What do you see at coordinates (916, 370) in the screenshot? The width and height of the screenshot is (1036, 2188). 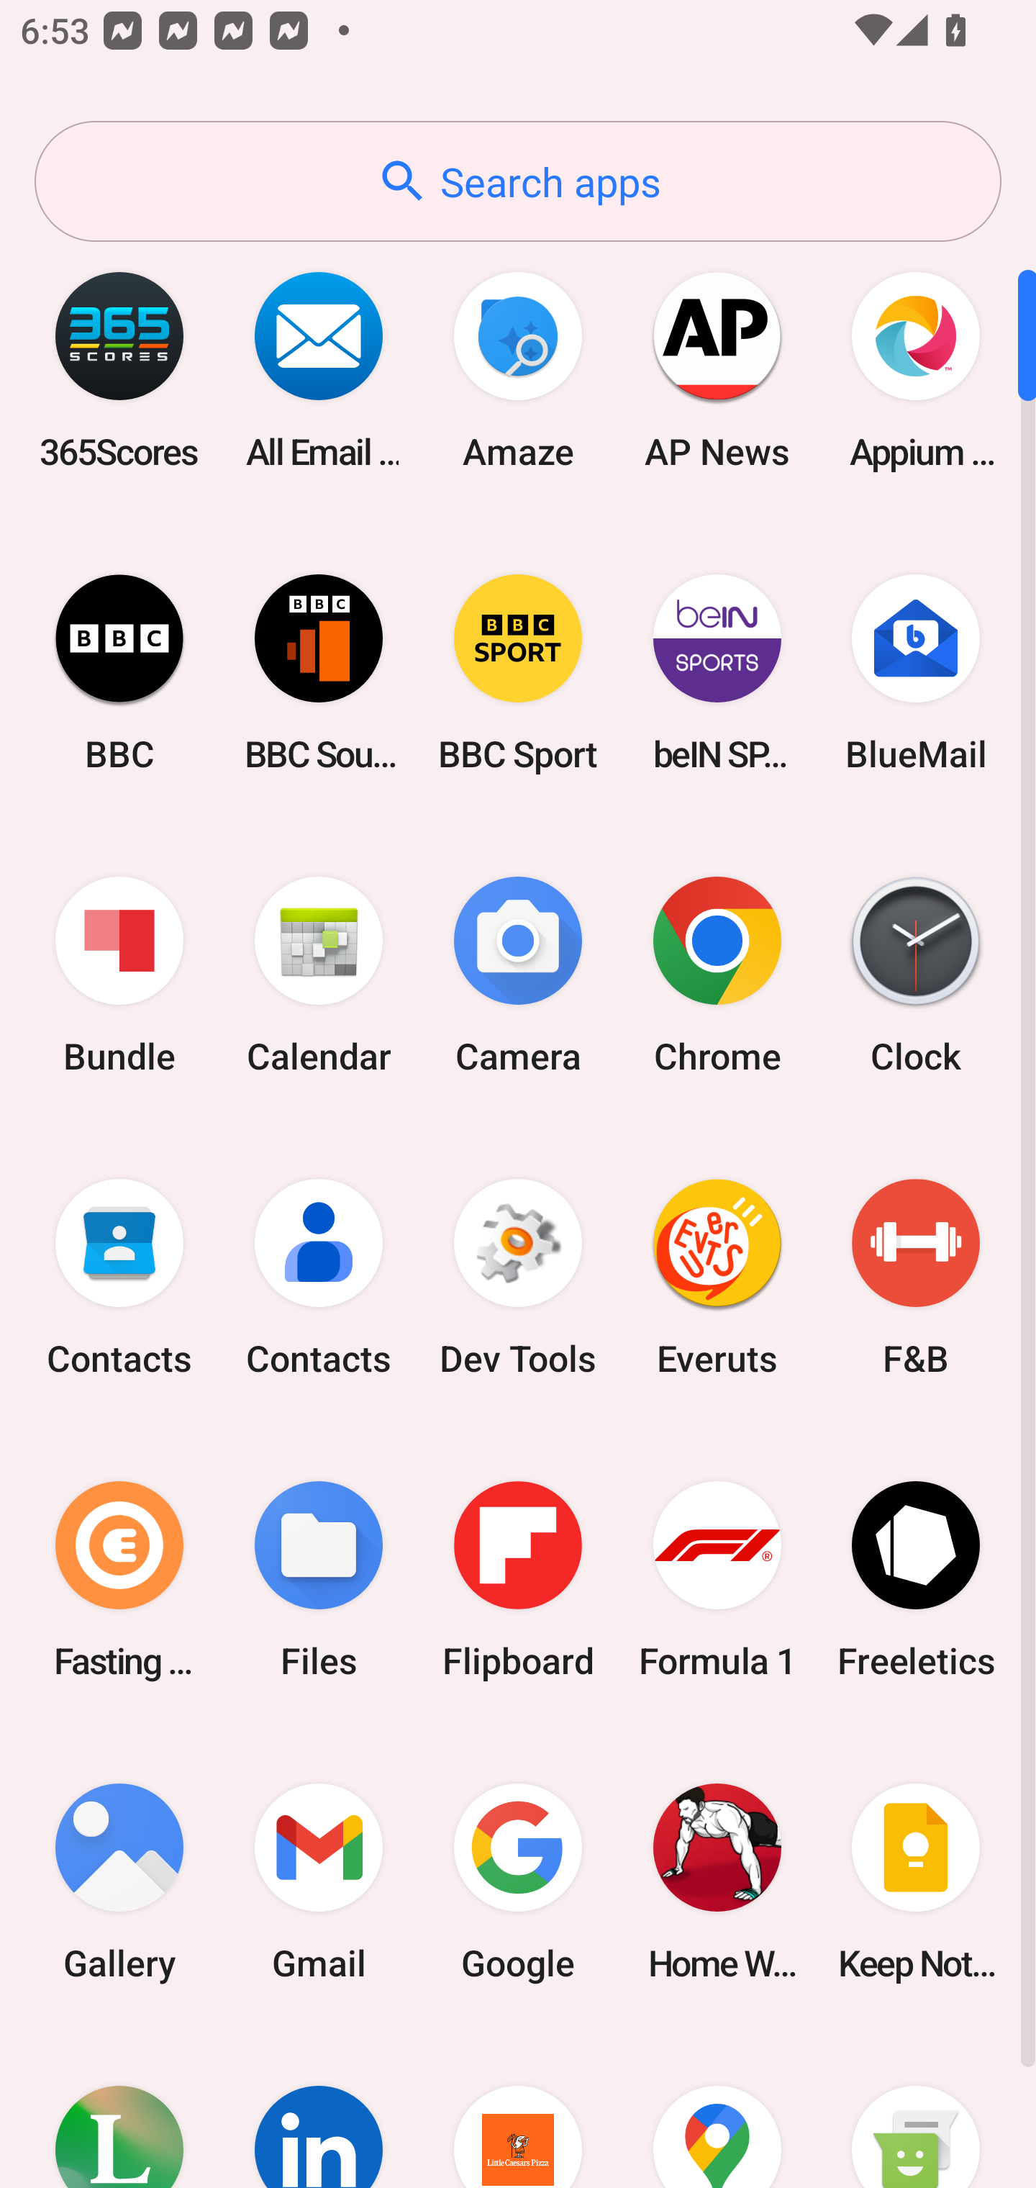 I see `Appium Settings` at bounding box center [916, 370].